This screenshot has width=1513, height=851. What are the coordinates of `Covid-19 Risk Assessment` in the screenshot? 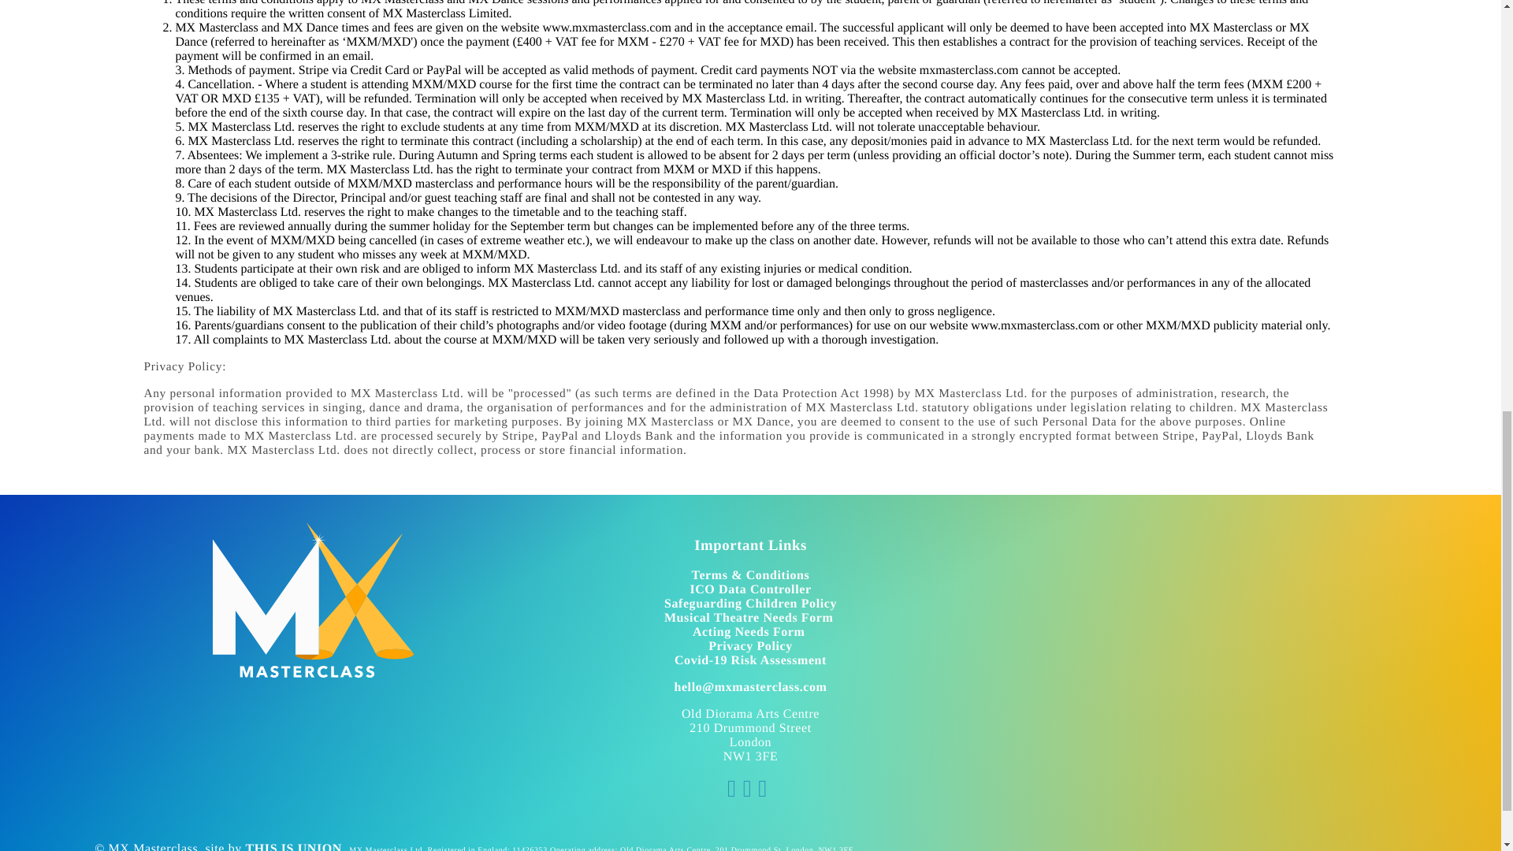 It's located at (750, 660).